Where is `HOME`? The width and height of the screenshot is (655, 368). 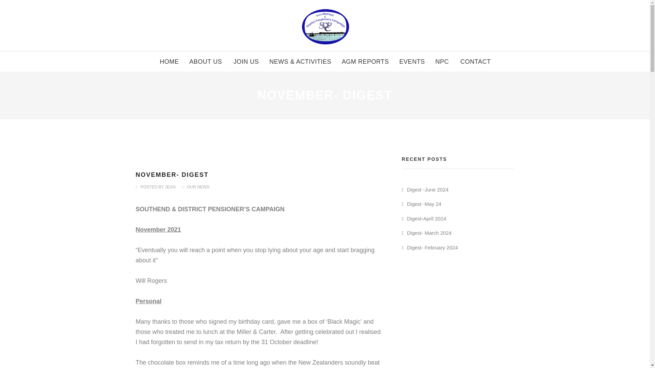 HOME is located at coordinates (169, 61).